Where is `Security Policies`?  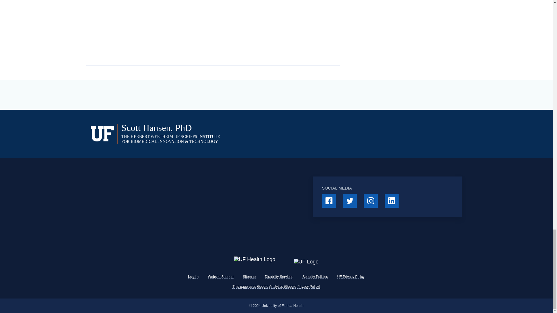 Security Policies is located at coordinates (315, 277).